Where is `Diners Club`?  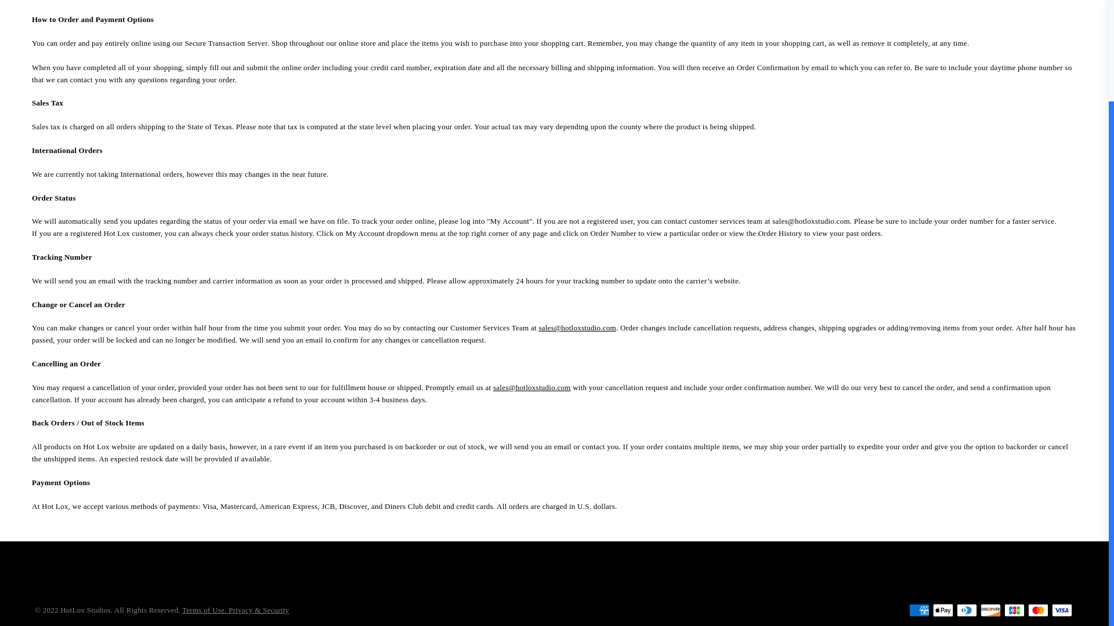
Diners Club is located at coordinates (967, 610).